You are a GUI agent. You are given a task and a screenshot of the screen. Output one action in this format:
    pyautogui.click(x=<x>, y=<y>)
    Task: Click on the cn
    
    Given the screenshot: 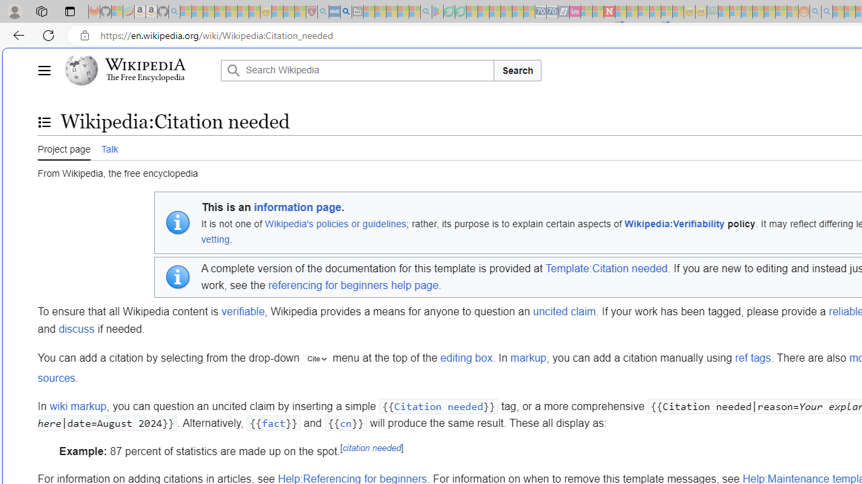 What is the action you would take?
    pyautogui.click(x=346, y=424)
    